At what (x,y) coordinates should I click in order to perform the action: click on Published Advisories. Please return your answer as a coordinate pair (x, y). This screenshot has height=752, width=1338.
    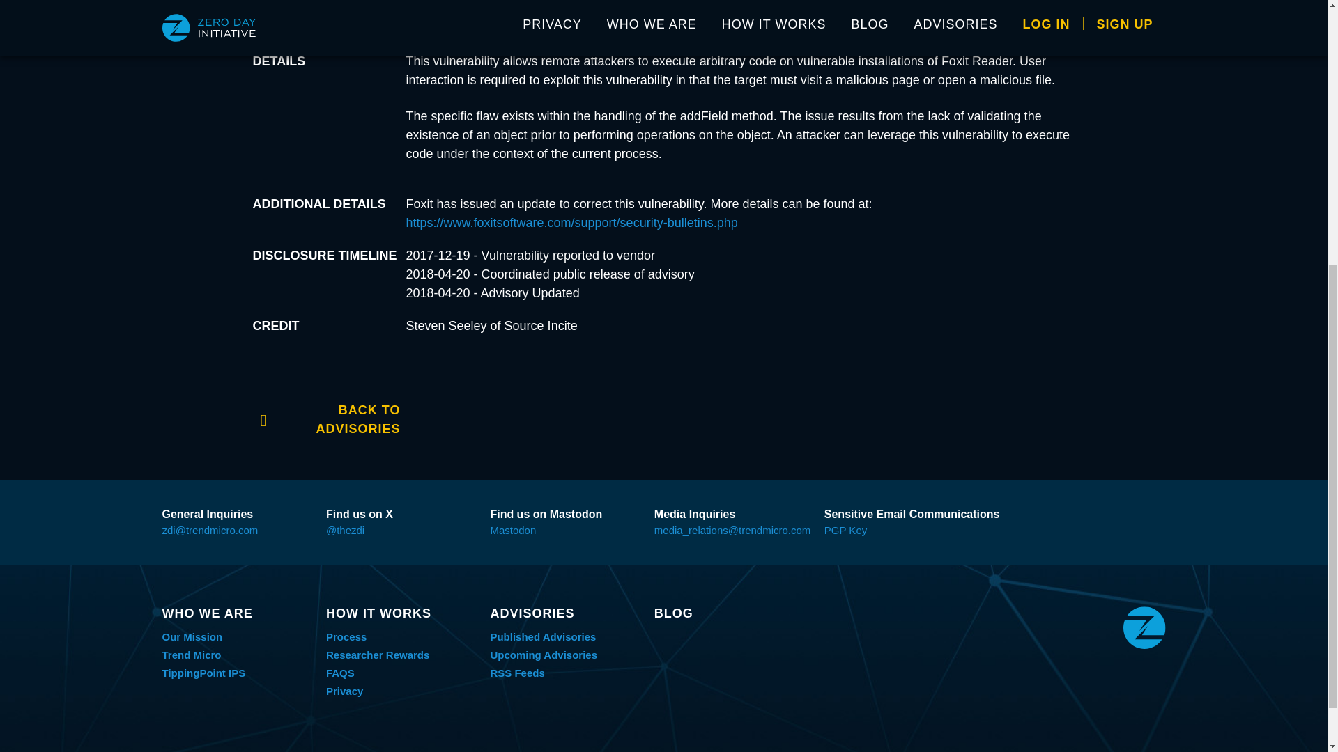
    Looking at the image, I should click on (542, 636).